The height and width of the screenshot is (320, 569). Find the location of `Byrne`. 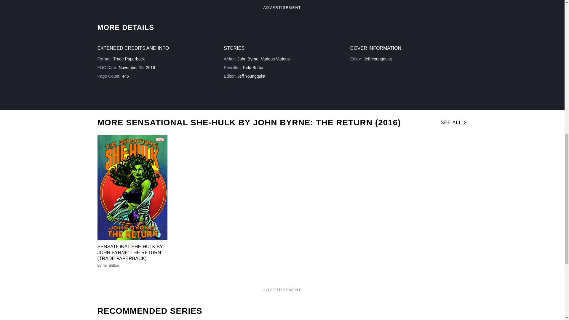

Byrne is located at coordinates (103, 265).